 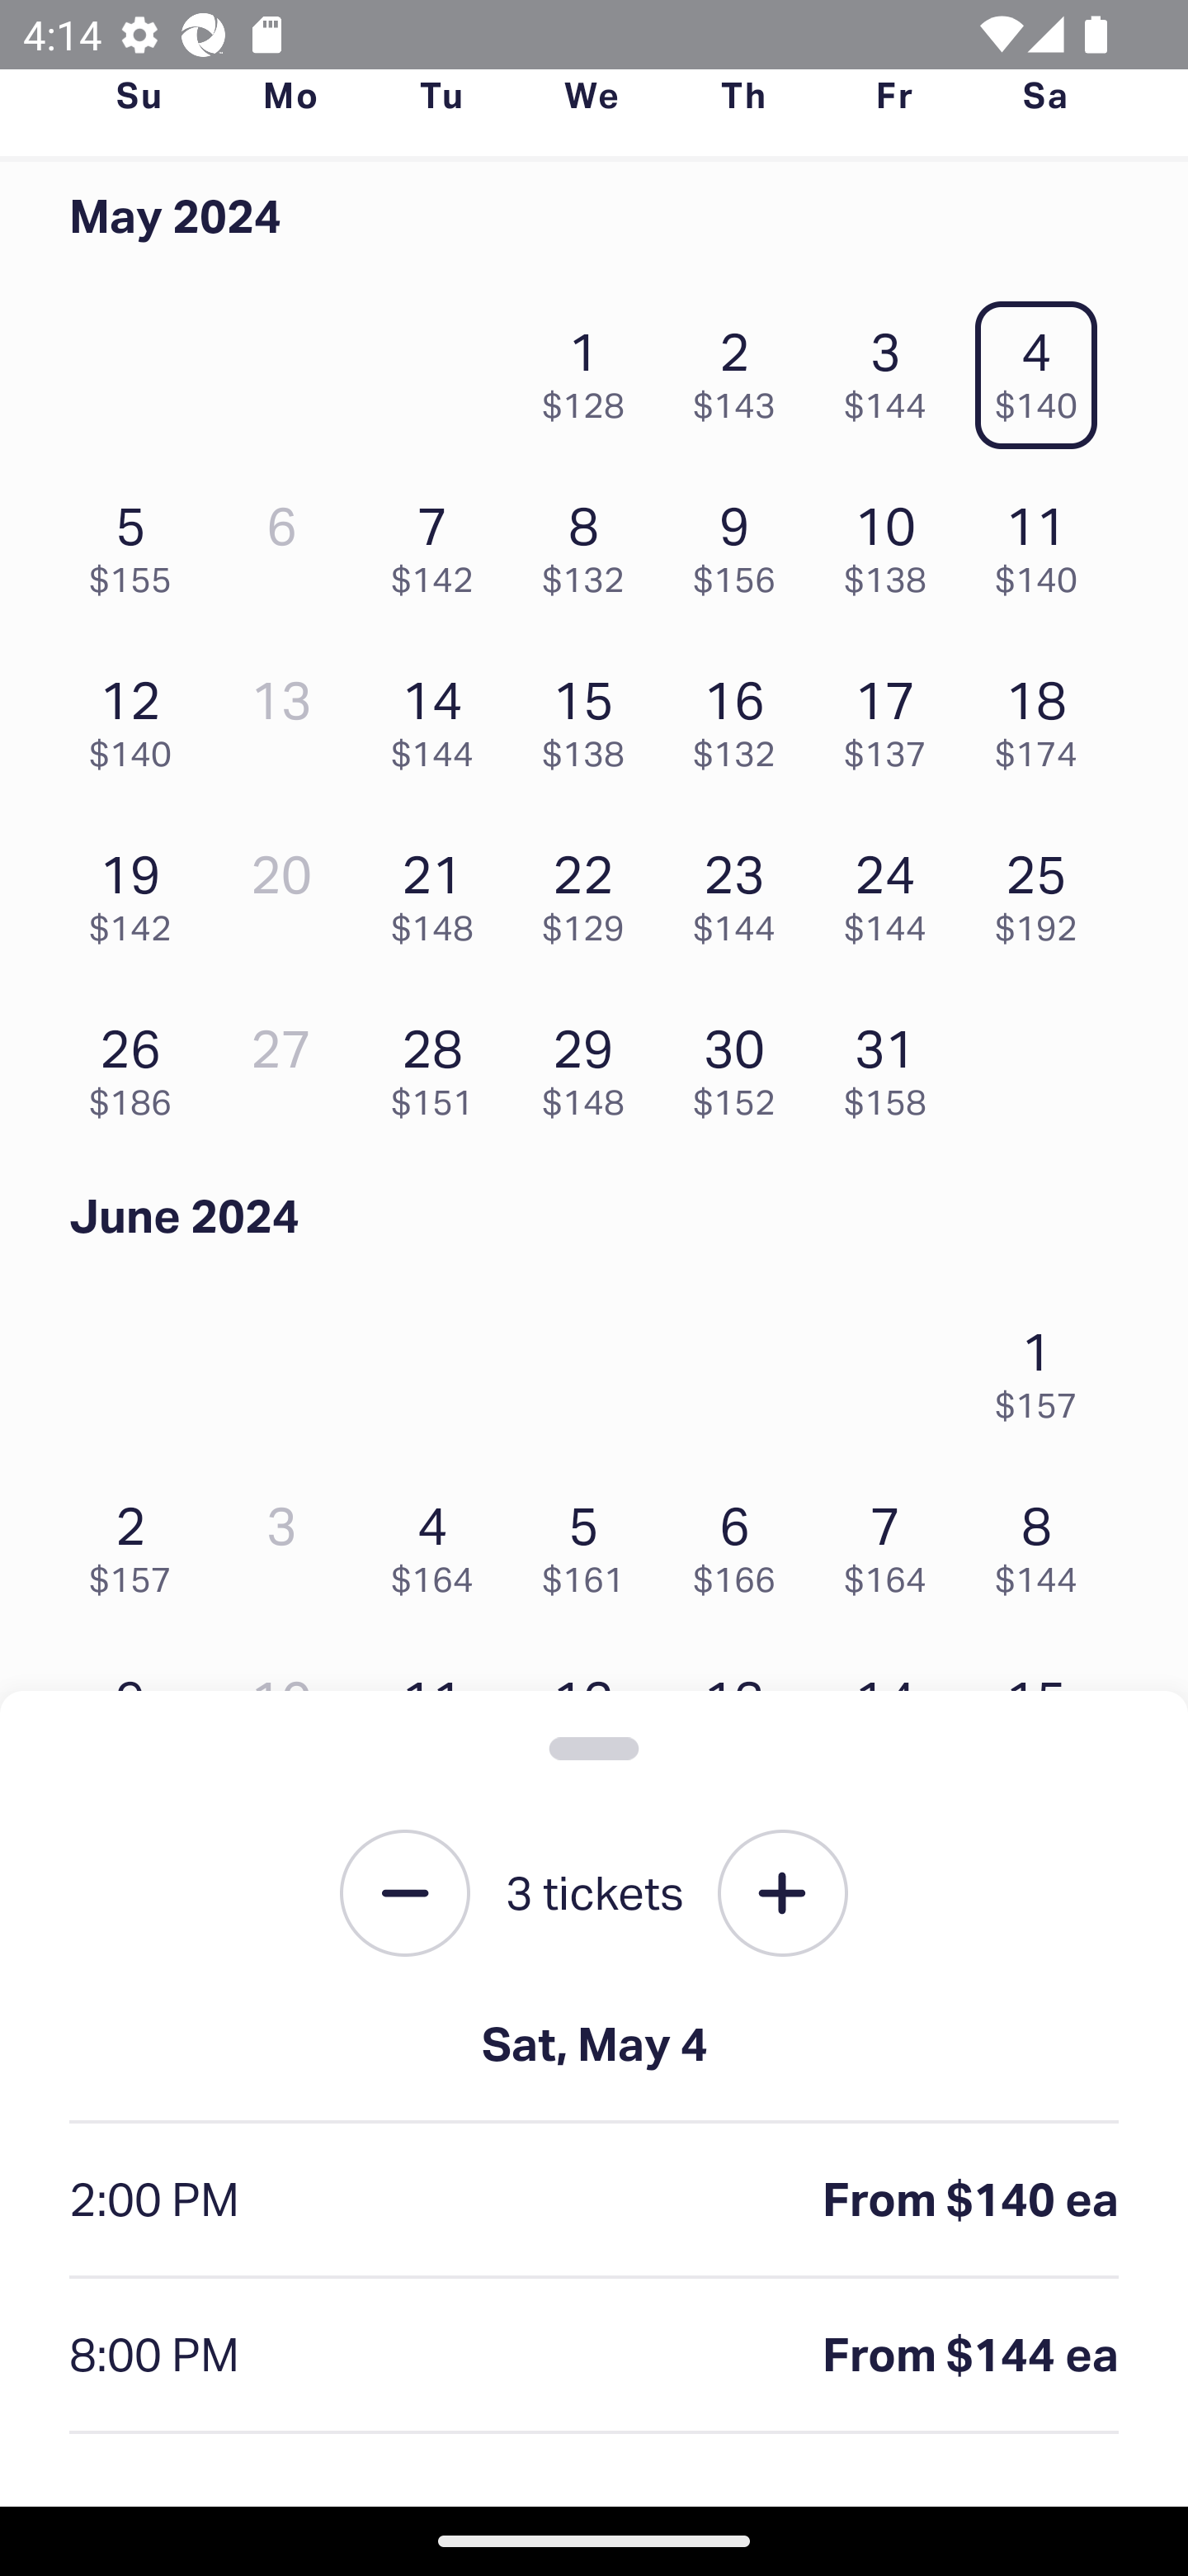 What do you see at coordinates (592, 716) in the screenshot?
I see `15 $138` at bounding box center [592, 716].